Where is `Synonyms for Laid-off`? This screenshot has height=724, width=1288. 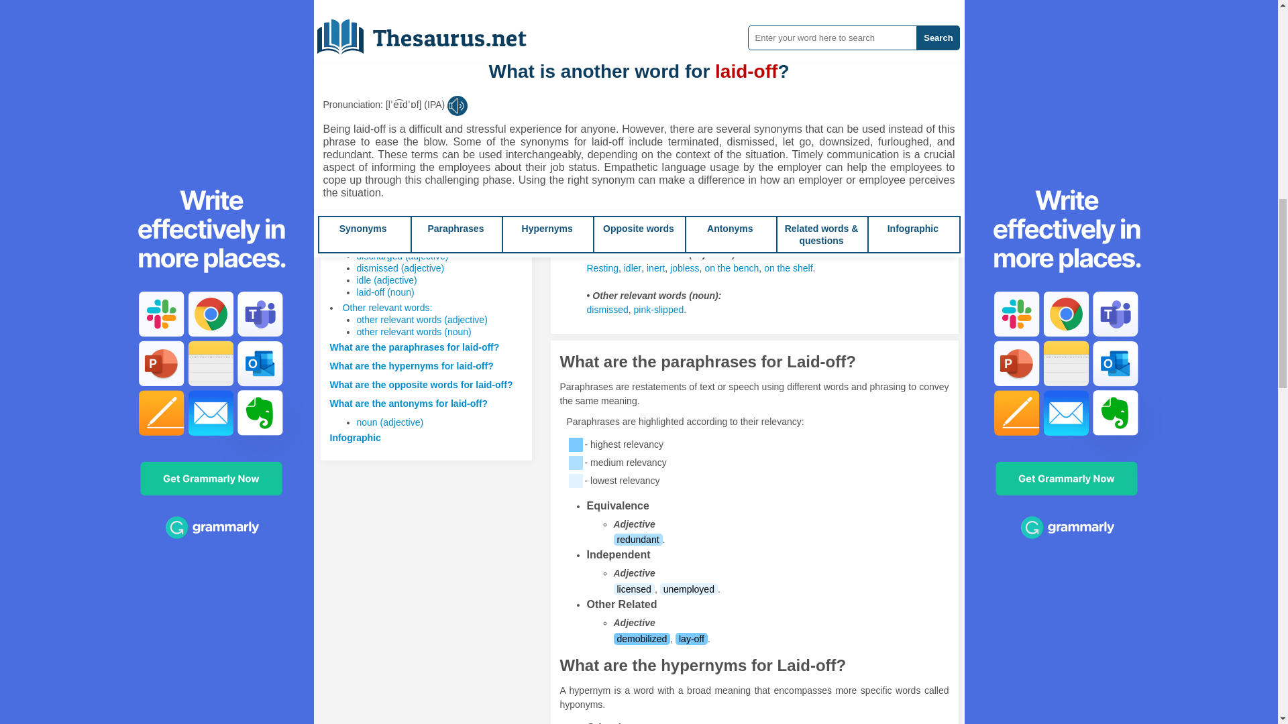
Synonyms for Laid-off is located at coordinates (739, 39).